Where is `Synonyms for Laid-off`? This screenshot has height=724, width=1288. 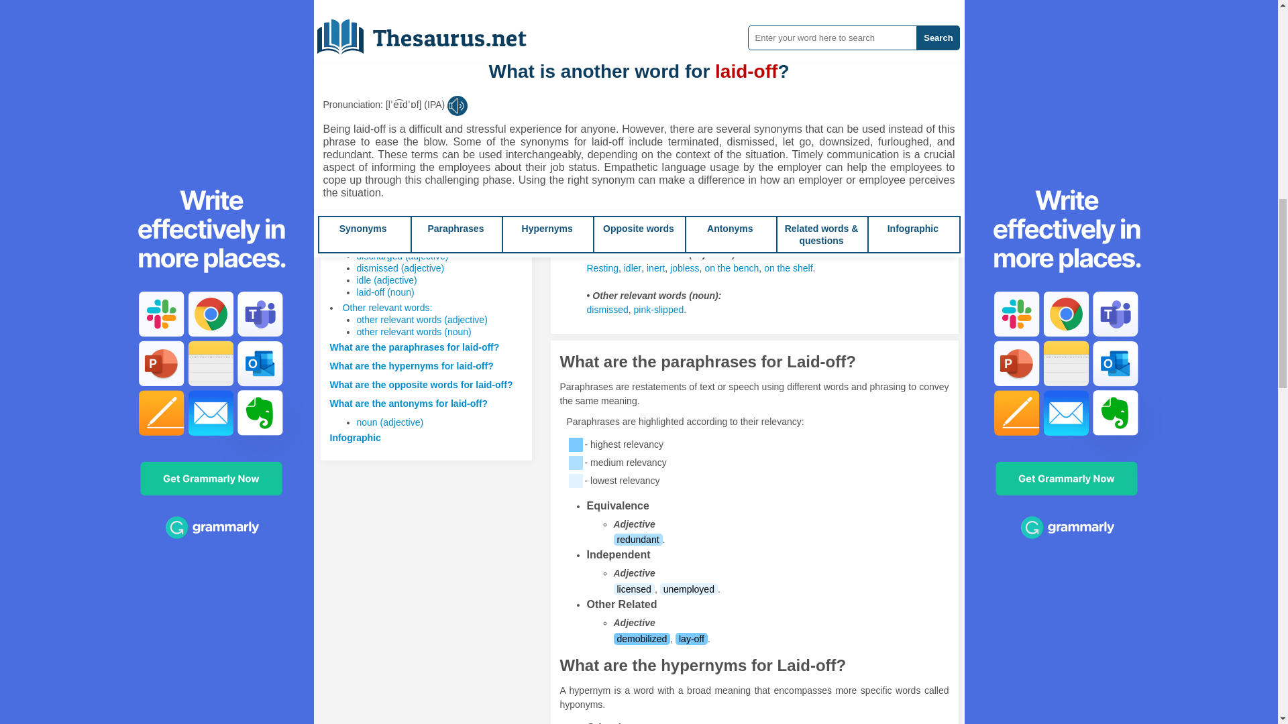
Synonyms for Laid-off is located at coordinates (739, 39).